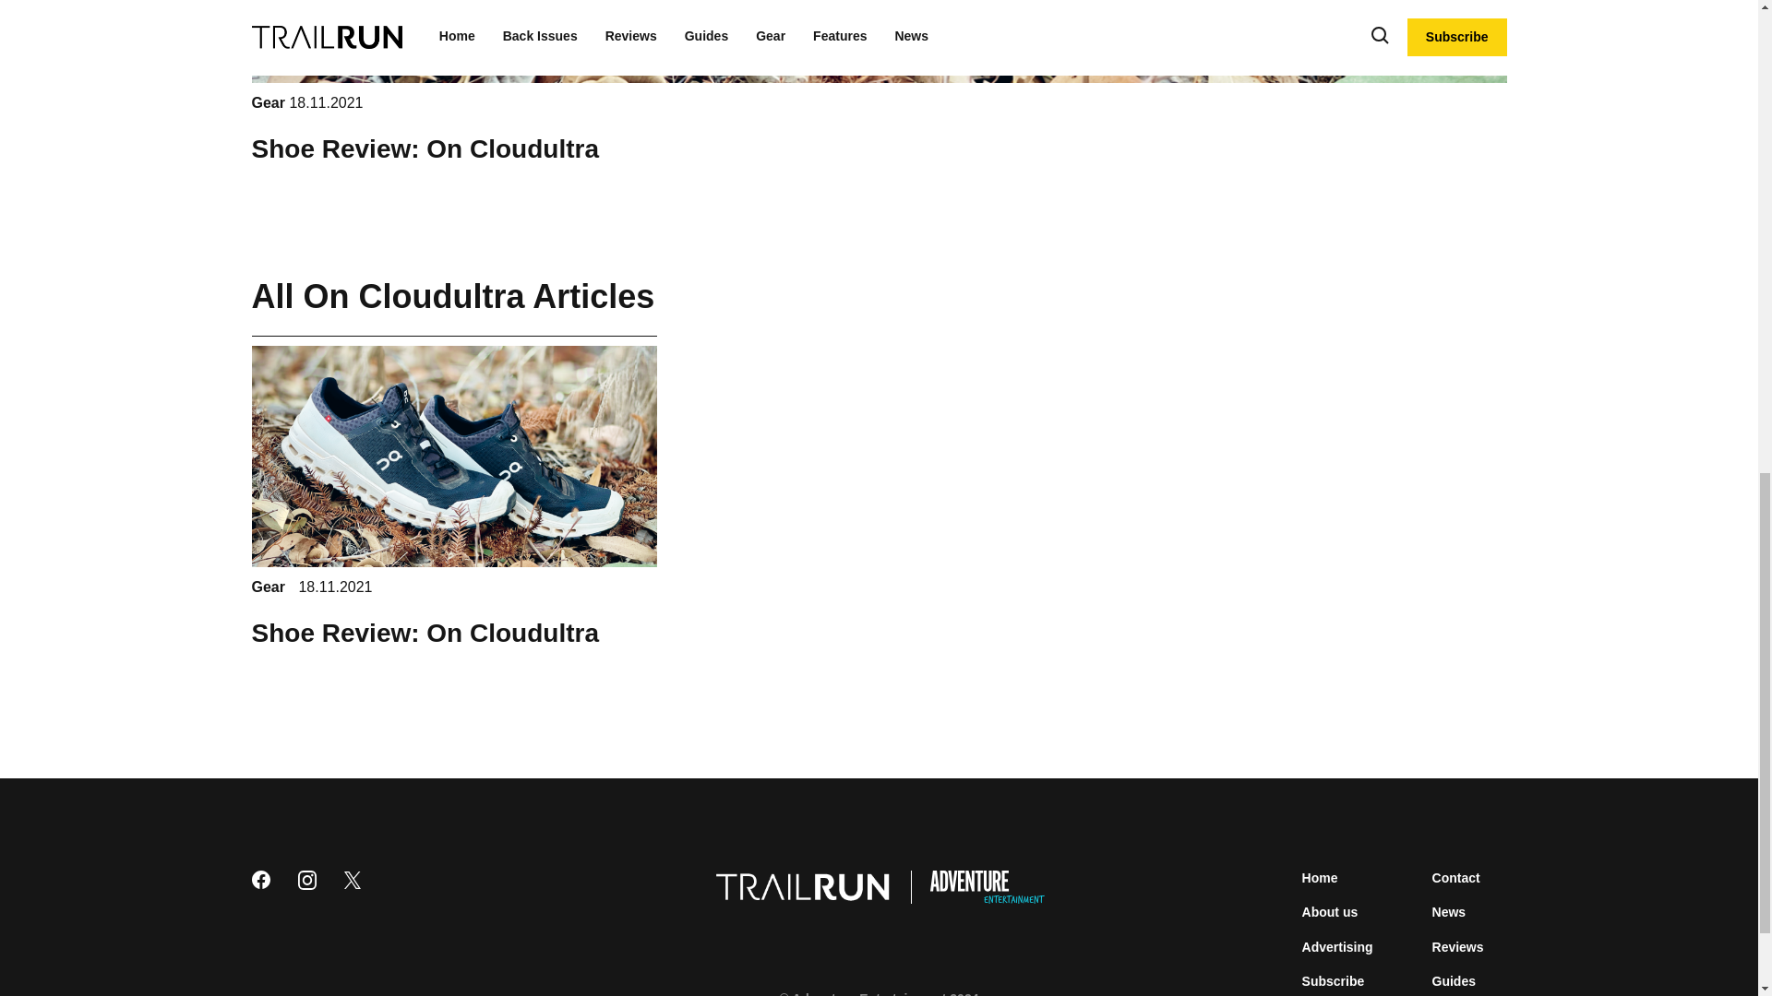 This screenshot has height=996, width=1772. Describe the element at coordinates (269, 101) in the screenshot. I see `Gear` at that location.